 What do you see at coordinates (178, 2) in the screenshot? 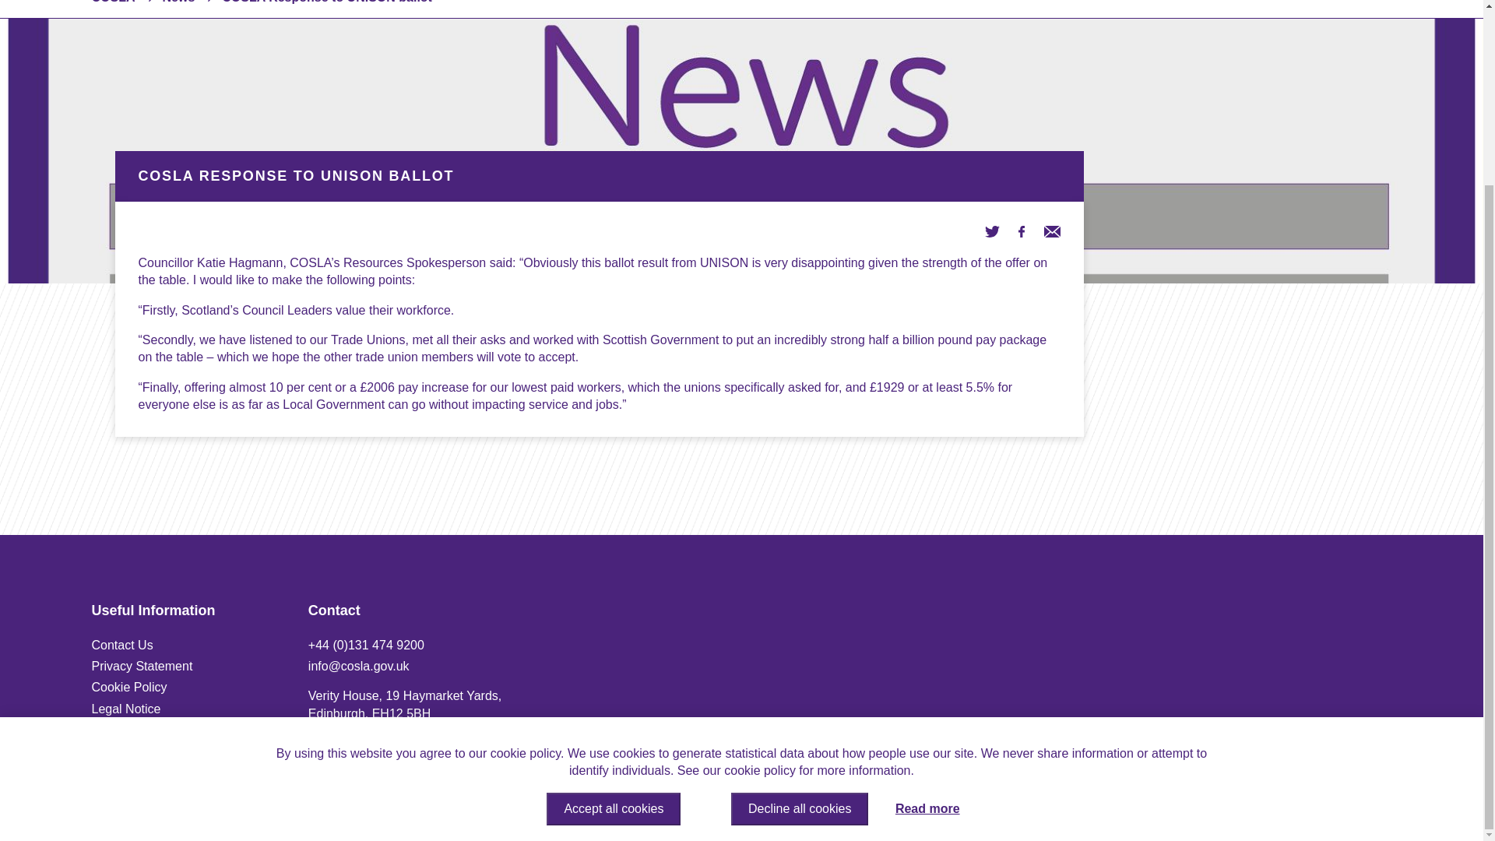
I see `News` at bounding box center [178, 2].